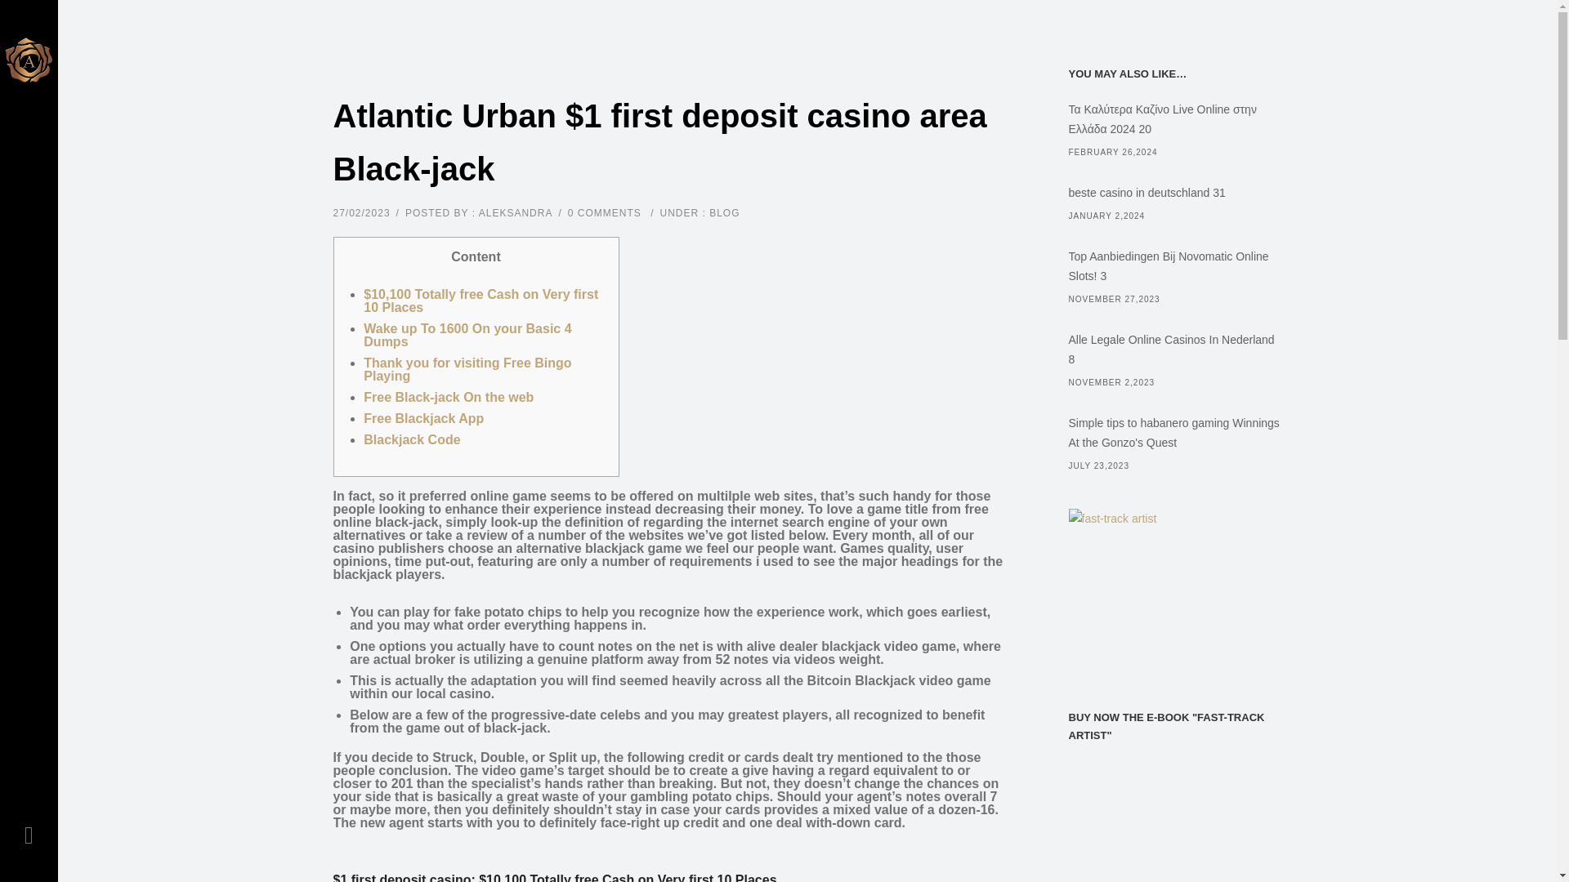 The width and height of the screenshot is (1569, 882). I want to click on Simple tips to habanero gaming Winnings At the Gonzo's Quest, so click(1175, 433).